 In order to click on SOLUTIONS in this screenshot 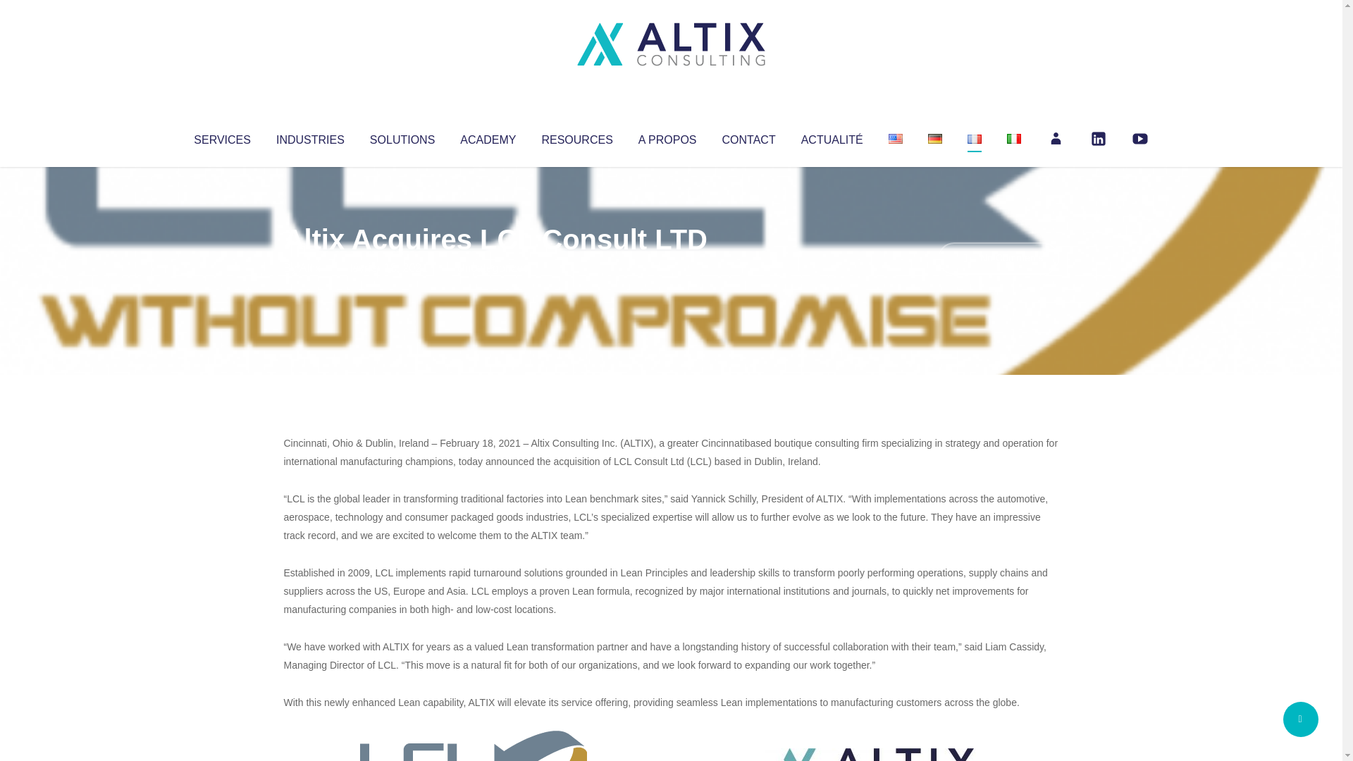, I will do `click(402, 137)`.